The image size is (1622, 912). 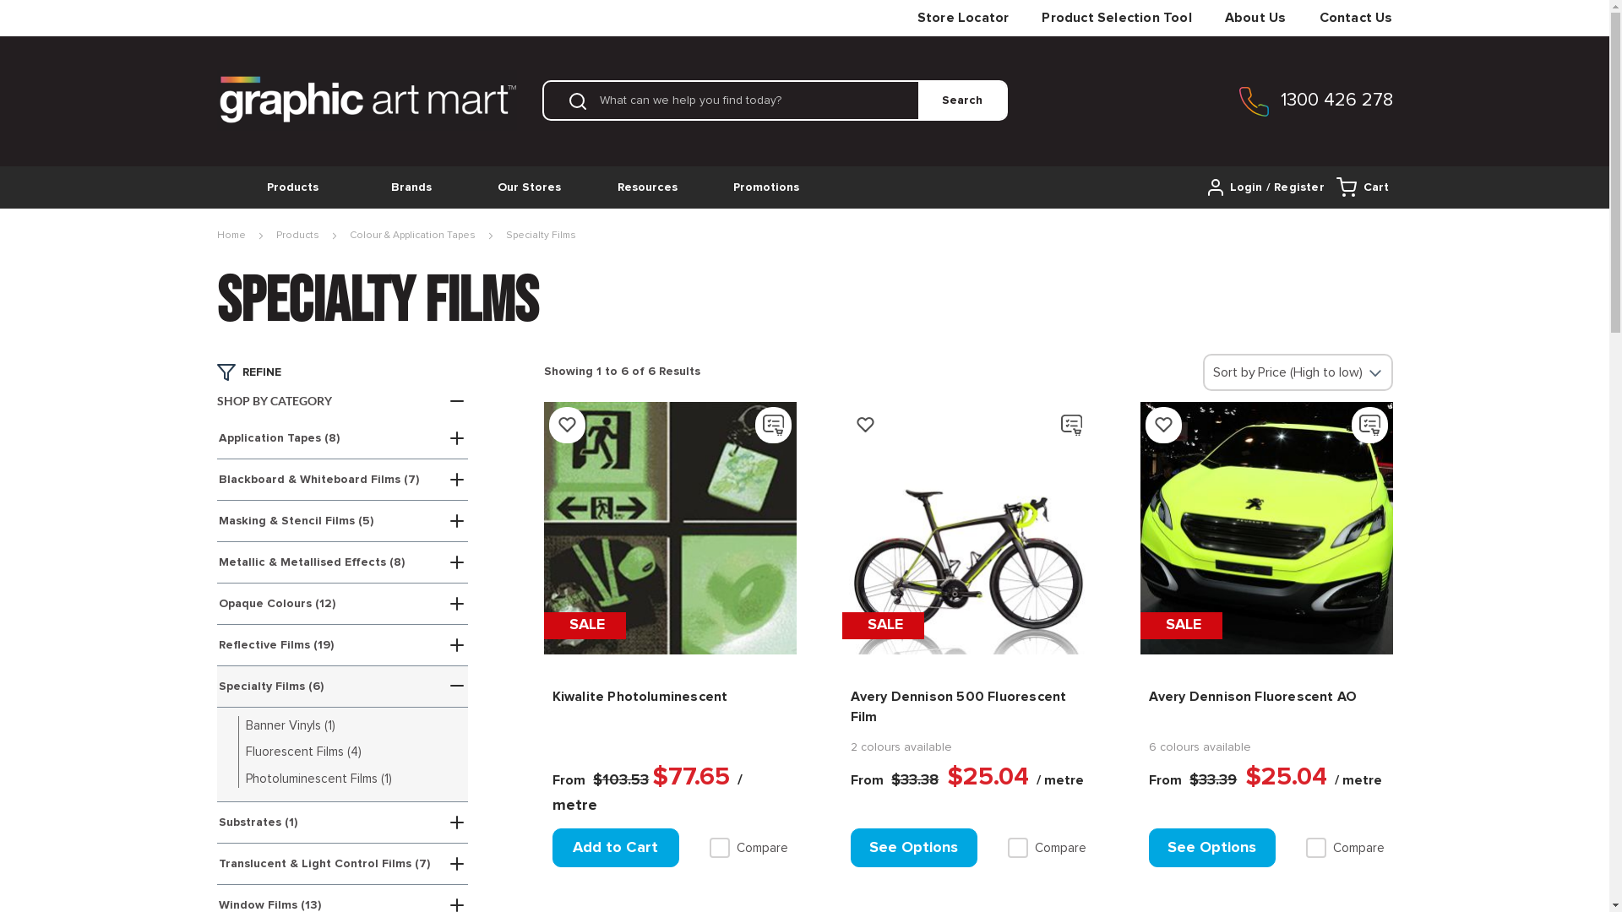 I want to click on Opaque Colours (12), so click(x=276, y=604).